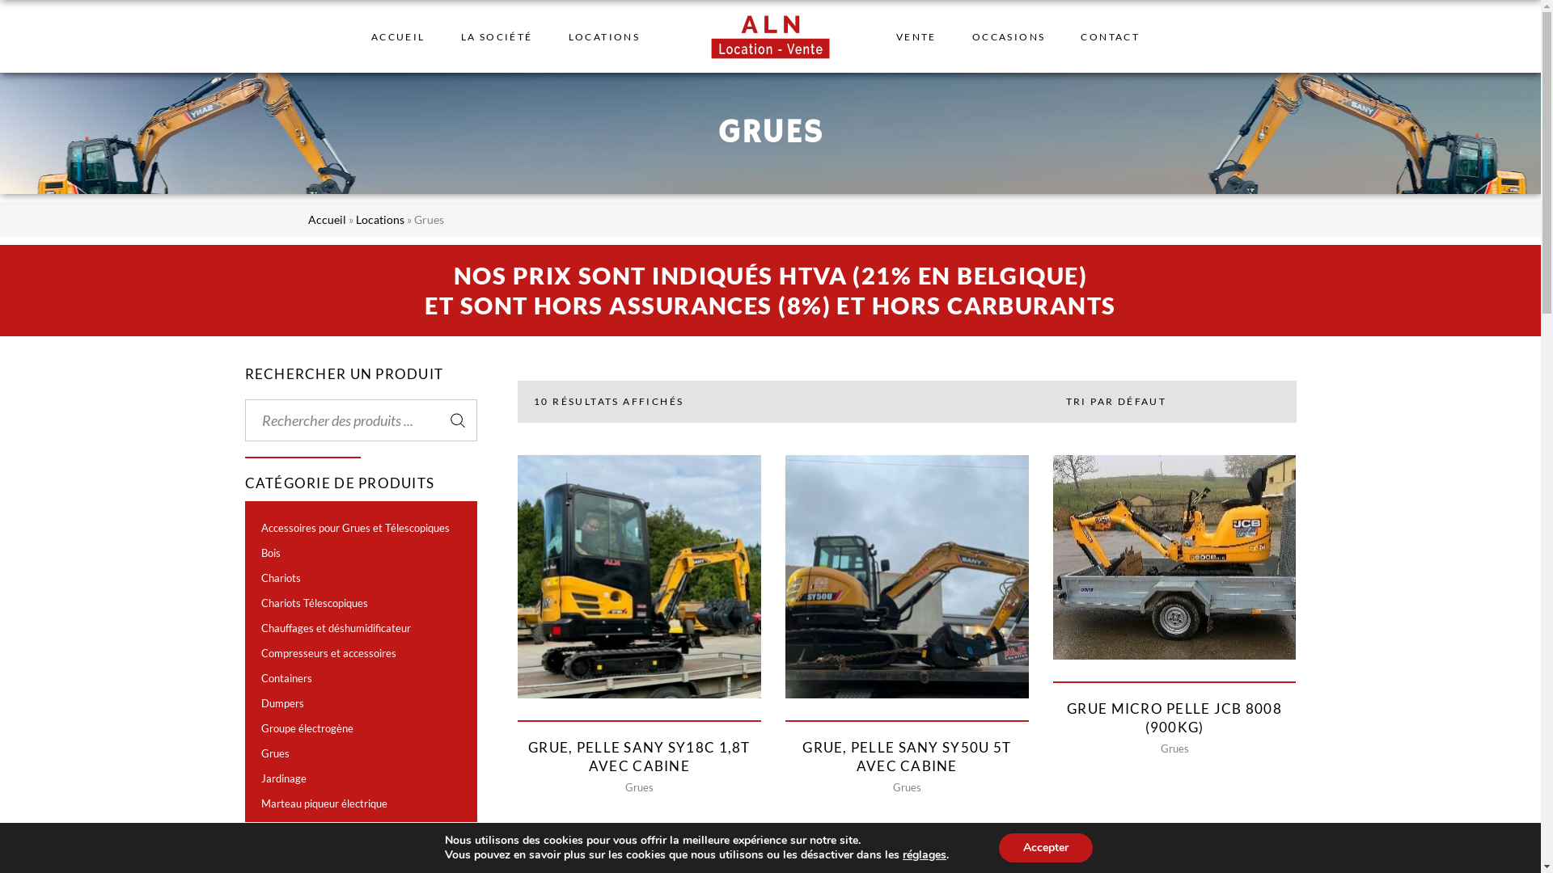 This screenshot has height=873, width=1553. I want to click on Accepter, so click(1046, 848).